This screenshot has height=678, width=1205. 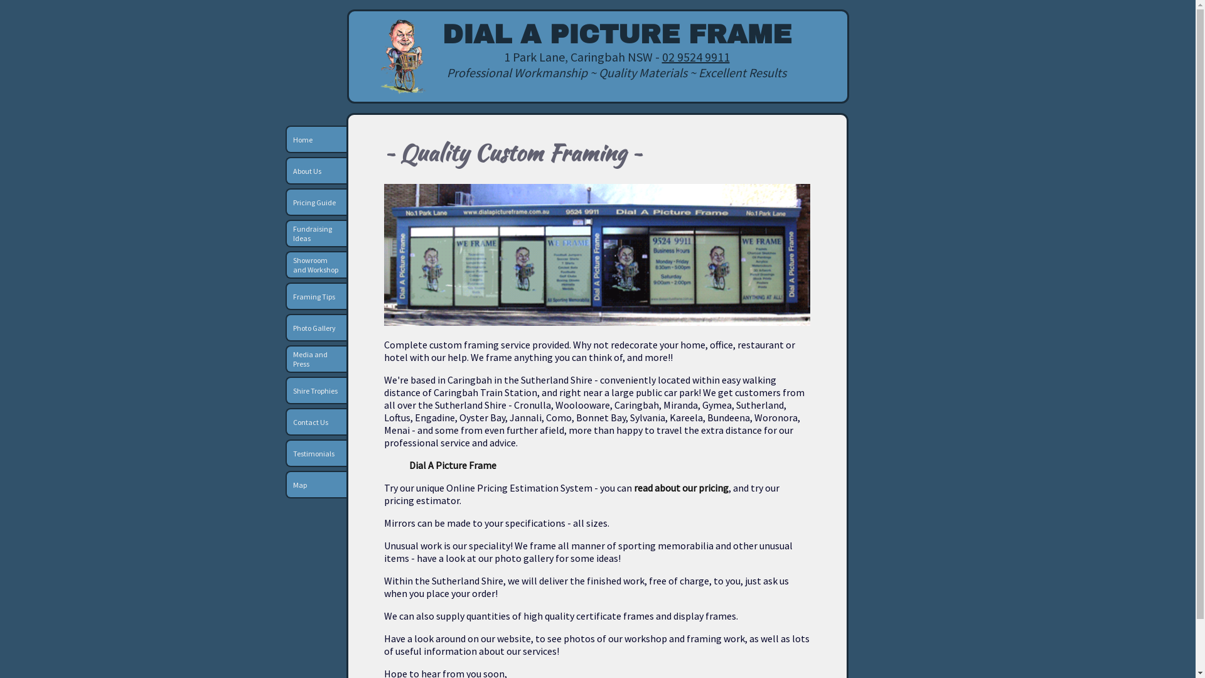 What do you see at coordinates (316, 202) in the screenshot?
I see `Pricing Guide` at bounding box center [316, 202].